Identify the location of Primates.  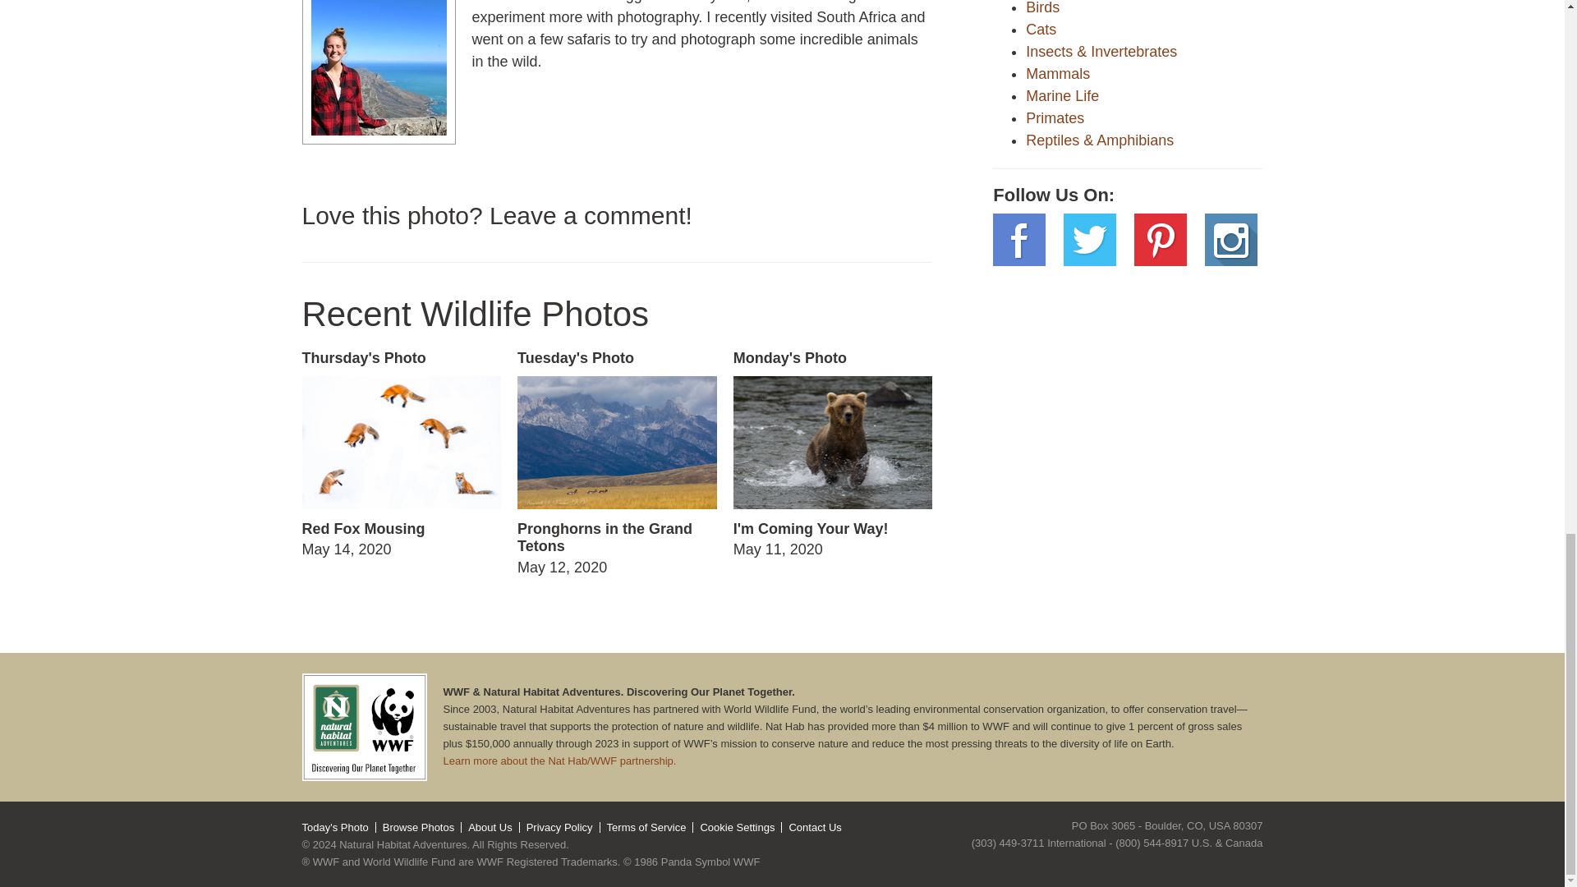
(1041, 30).